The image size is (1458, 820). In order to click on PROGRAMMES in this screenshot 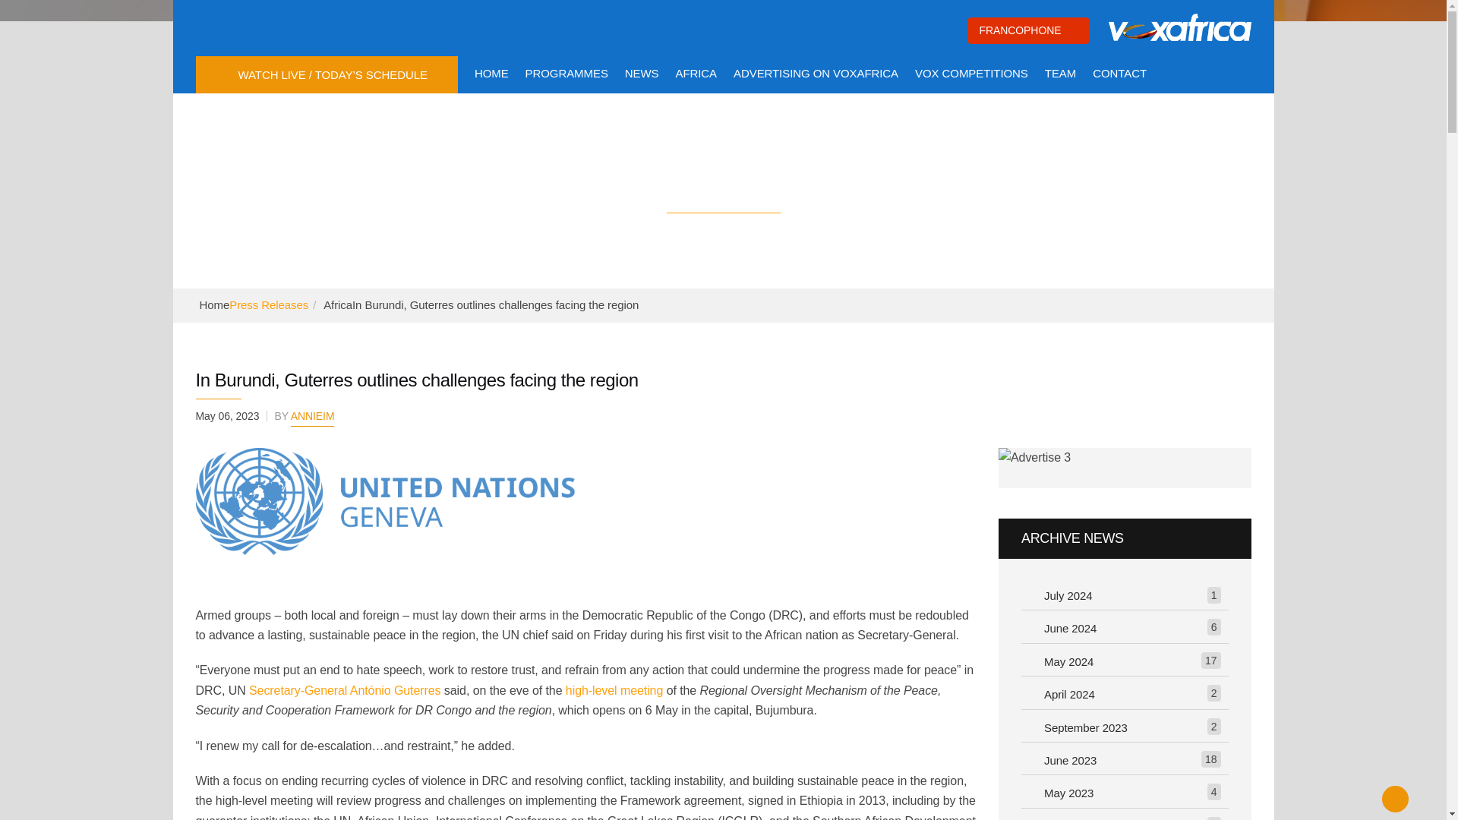, I will do `click(566, 73)`.